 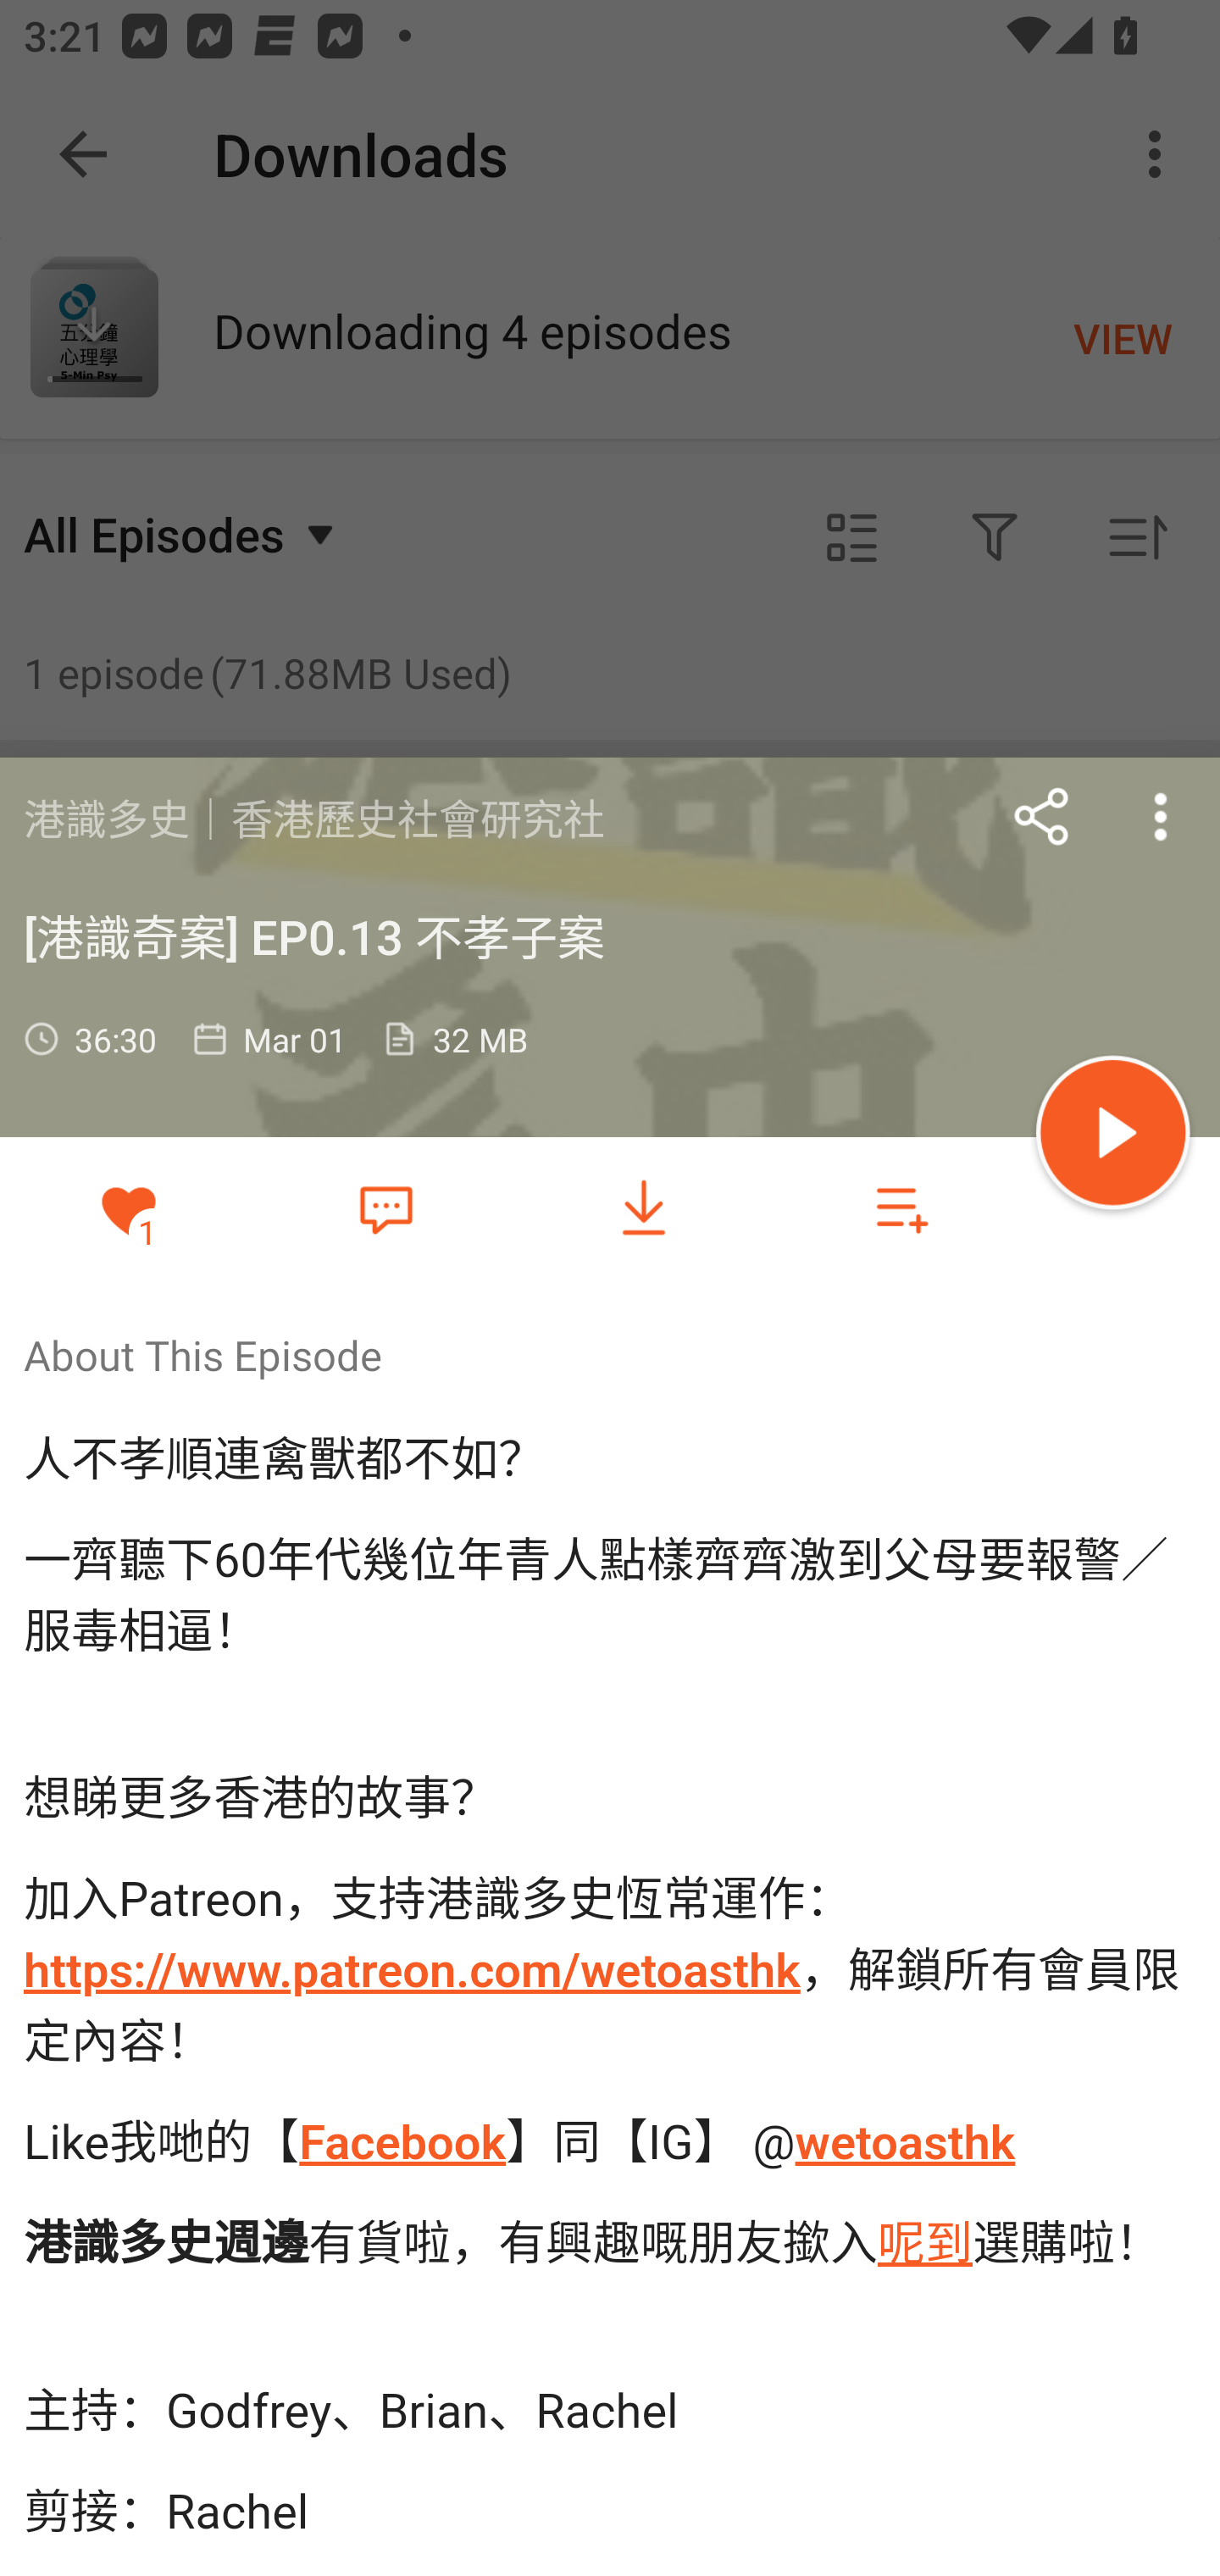 I want to click on ⁠⁠⁠⁠呢到⁠⁠⁠⁠, so click(x=924, y=2242).